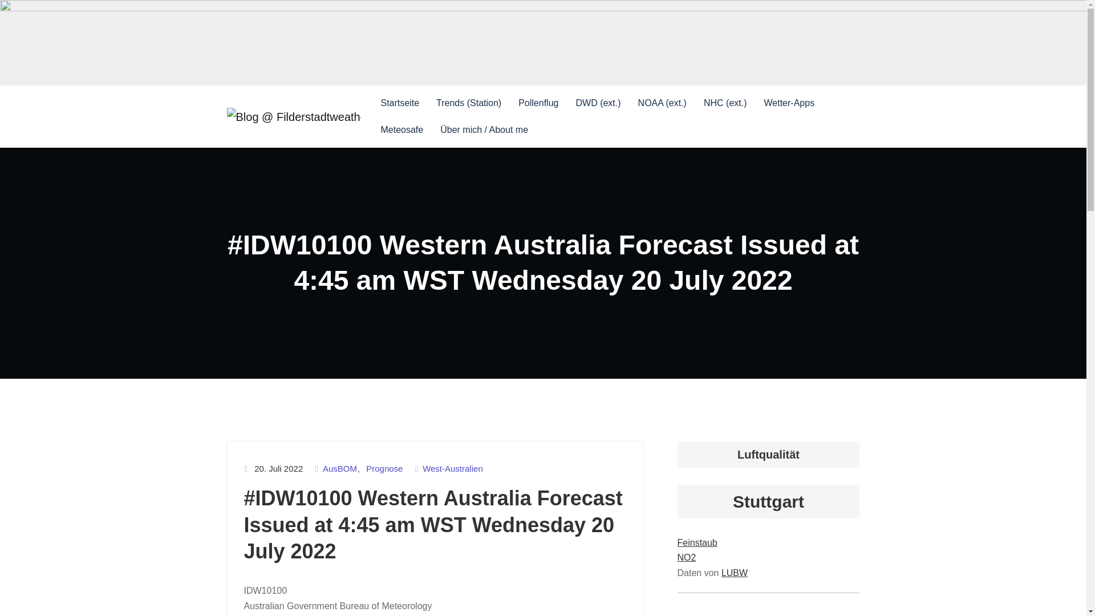 The width and height of the screenshot is (1095, 616). I want to click on NO2, so click(687, 557).